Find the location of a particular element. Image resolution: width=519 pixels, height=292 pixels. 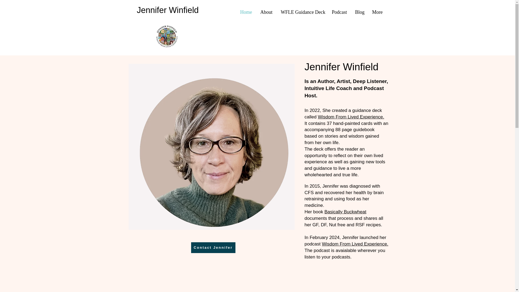

Home is located at coordinates (246, 12).